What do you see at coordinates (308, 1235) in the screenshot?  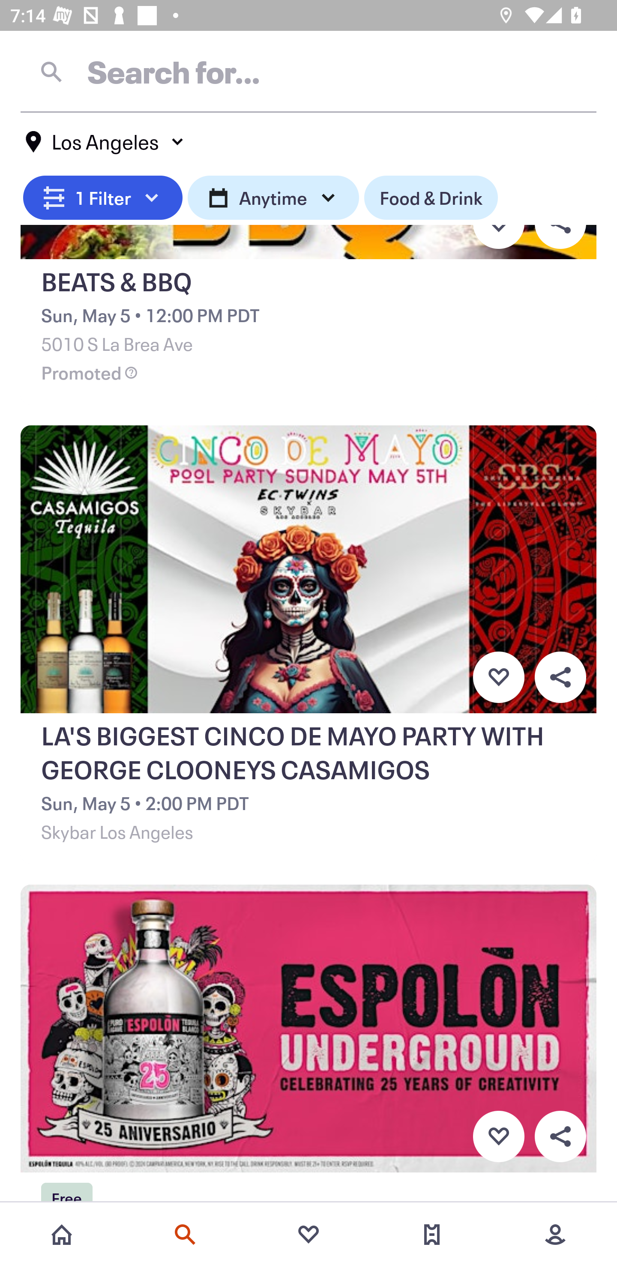 I see `Favorites` at bounding box center [308, 1235].